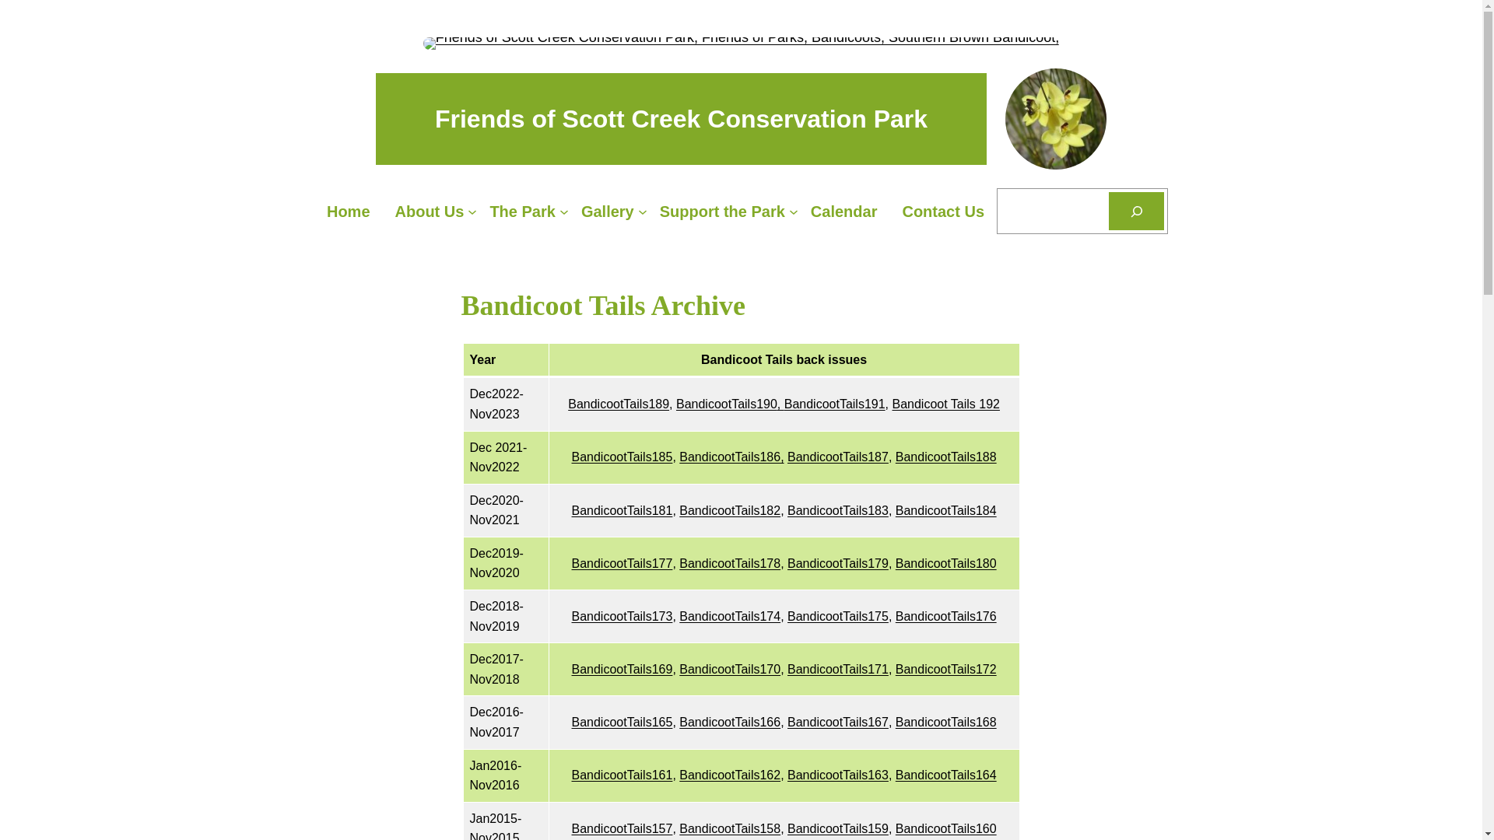  I want to click on BandicootTails172, so click(946, 669).